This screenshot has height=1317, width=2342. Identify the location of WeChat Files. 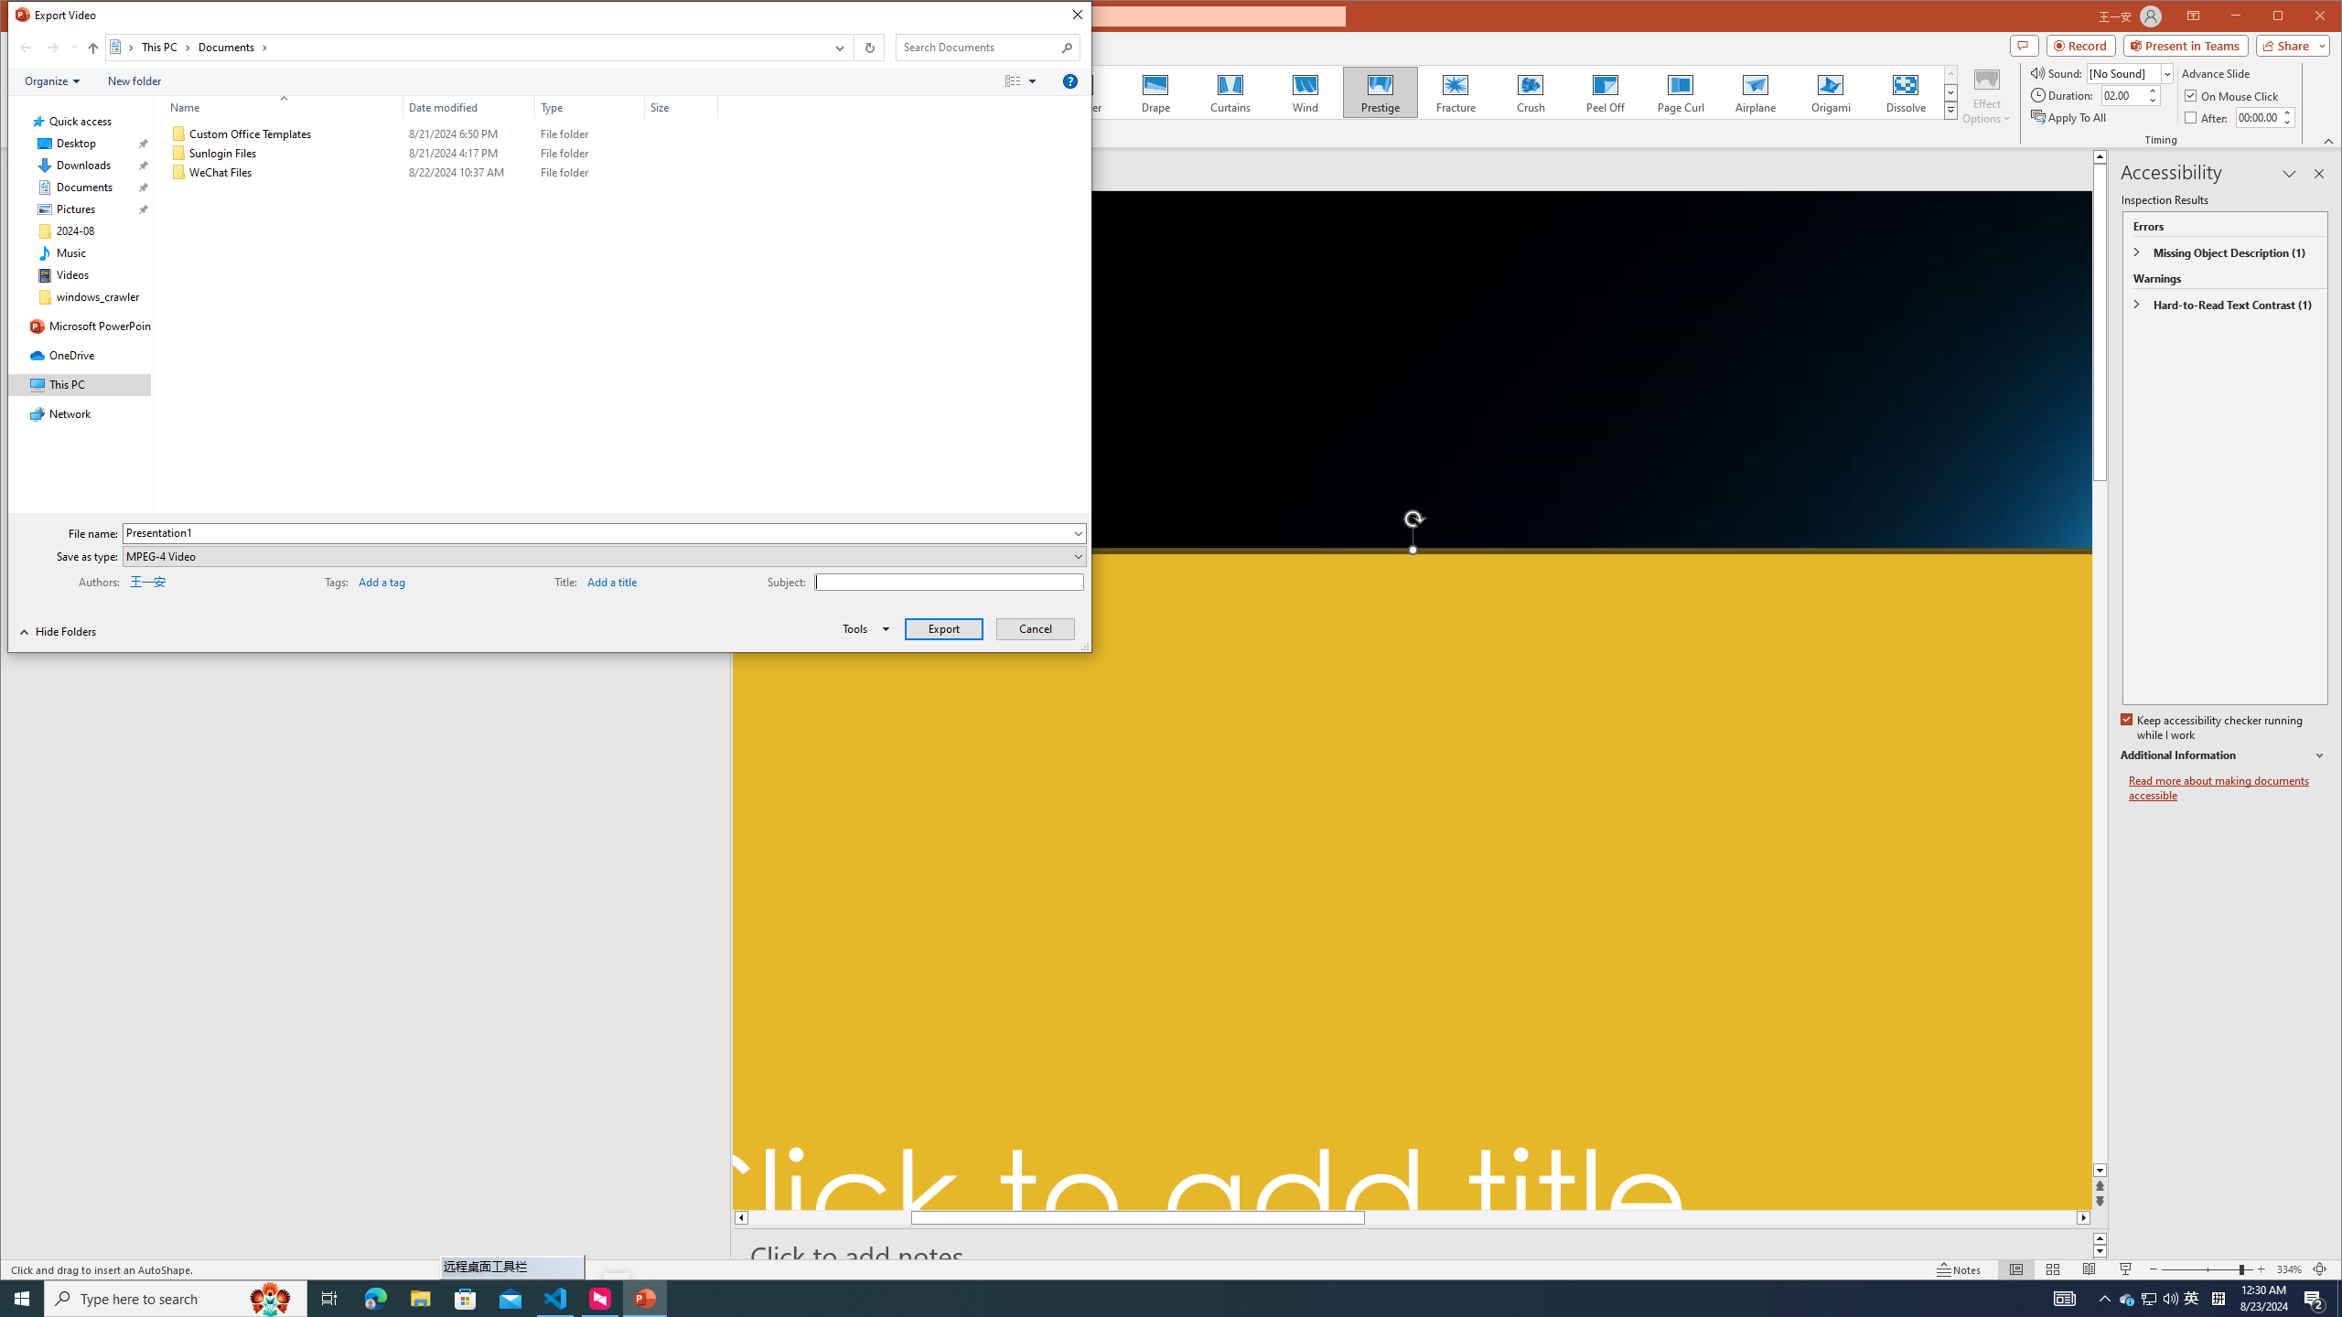
(439, 173).